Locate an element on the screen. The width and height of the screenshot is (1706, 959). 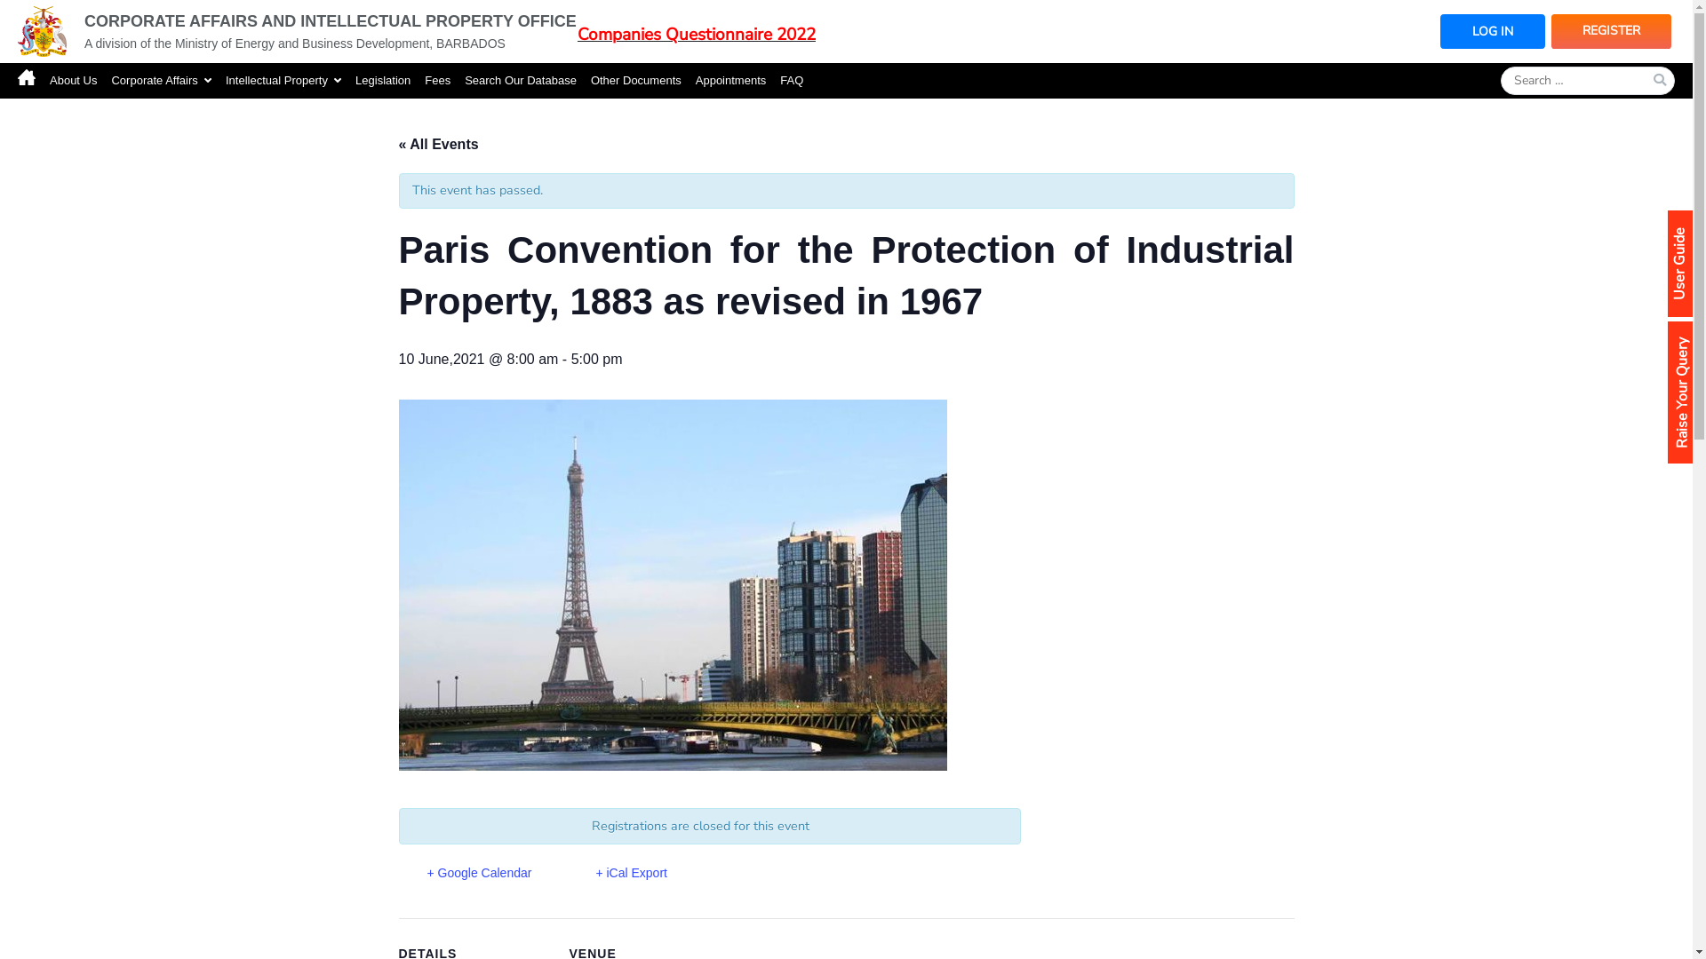
Appointments is located at coordinates (731, 80).